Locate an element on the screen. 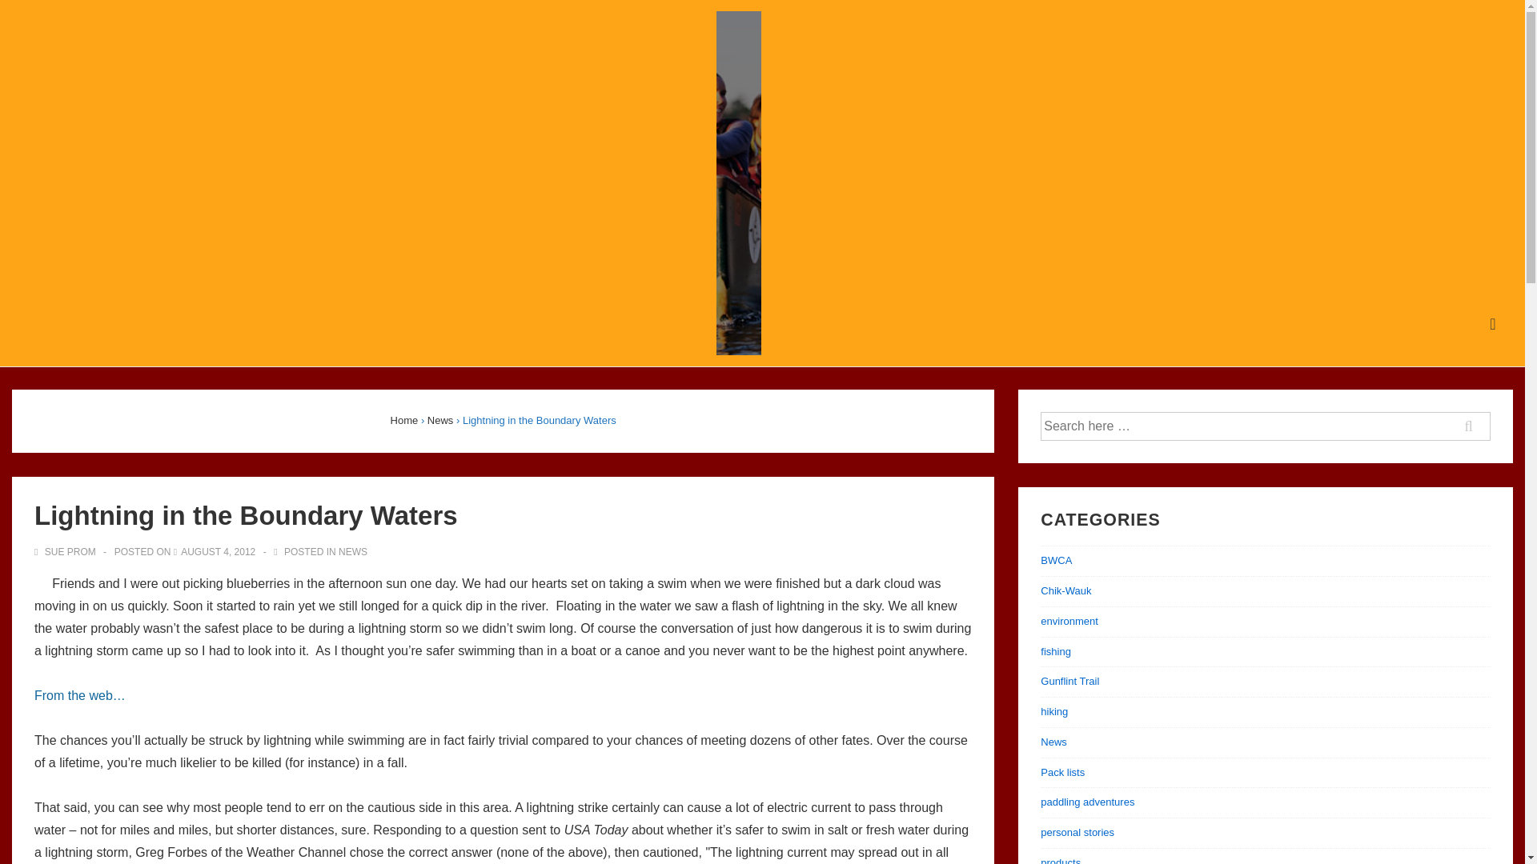 This screenshot has width=1537, height=864. MENU is located at coordinates (1493, 324).